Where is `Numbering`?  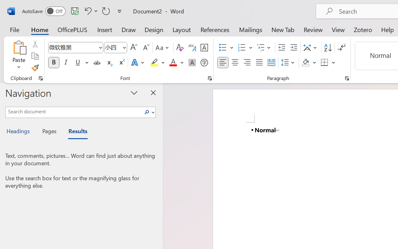
Numbering is located at coordinates (242, 48).